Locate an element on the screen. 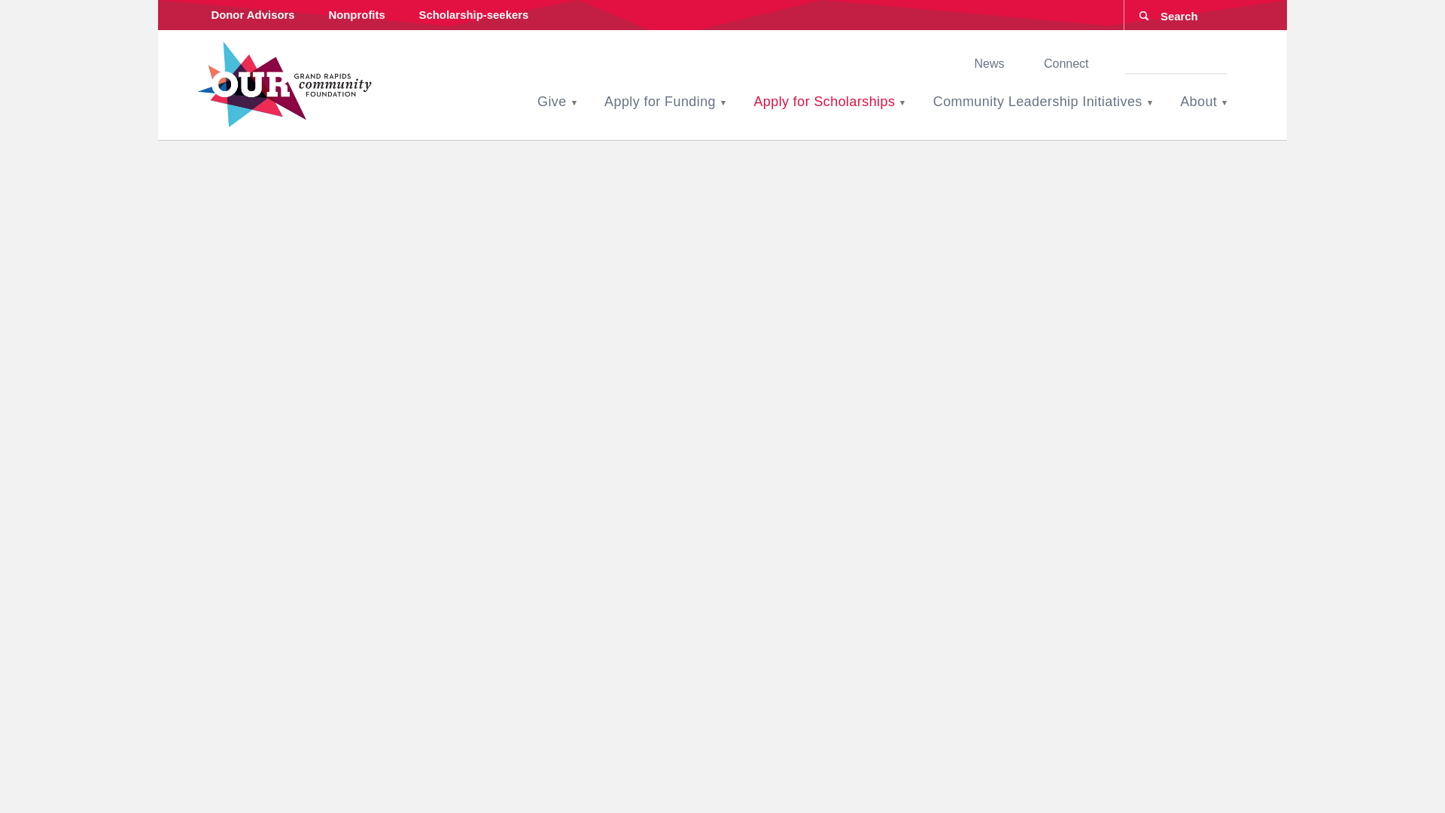 The image size is (1445, 813). Give is located at coordinates (552, 102).